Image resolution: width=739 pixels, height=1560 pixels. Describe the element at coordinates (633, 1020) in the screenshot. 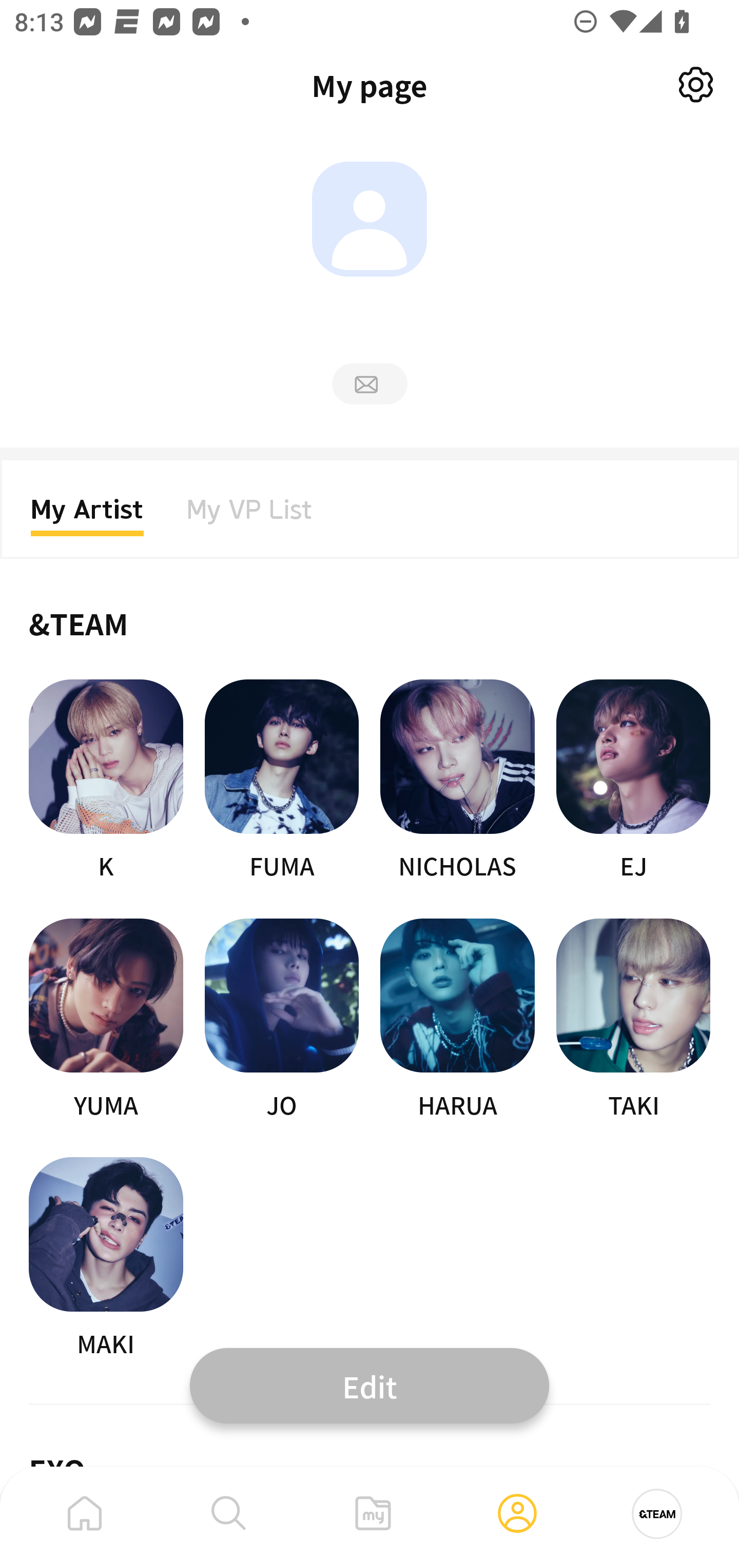

I see `TAKI` at that location.